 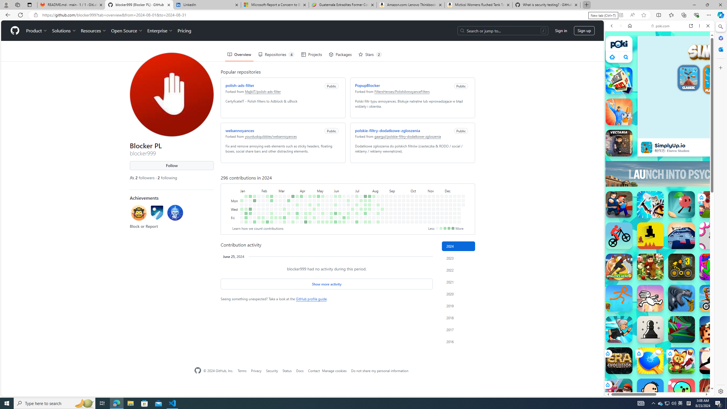 What do you see at coordinates (172, 166) in the screenshot?
I see `Follow` at bounding box center [172, 166].